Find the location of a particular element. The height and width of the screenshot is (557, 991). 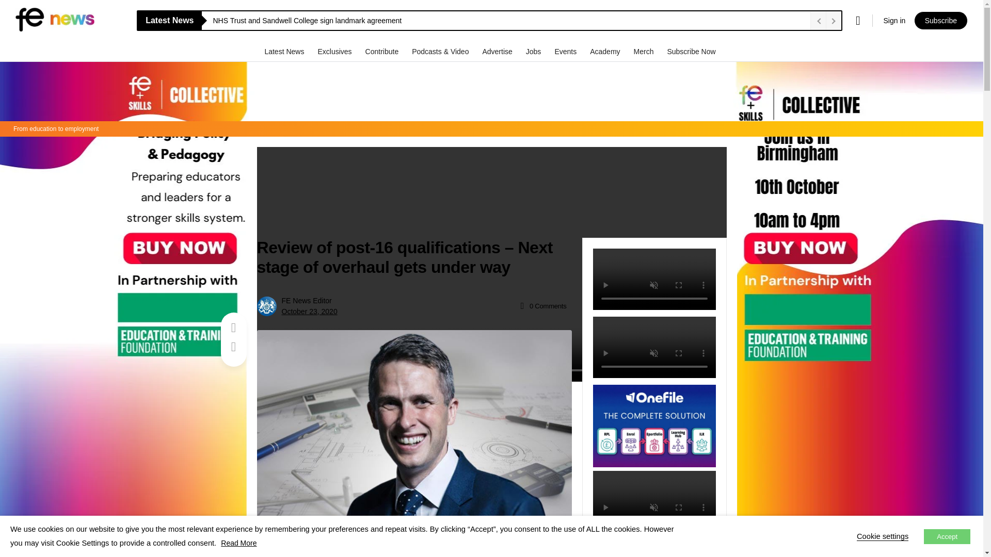

Exclusives is located at coordinates (335, 51).